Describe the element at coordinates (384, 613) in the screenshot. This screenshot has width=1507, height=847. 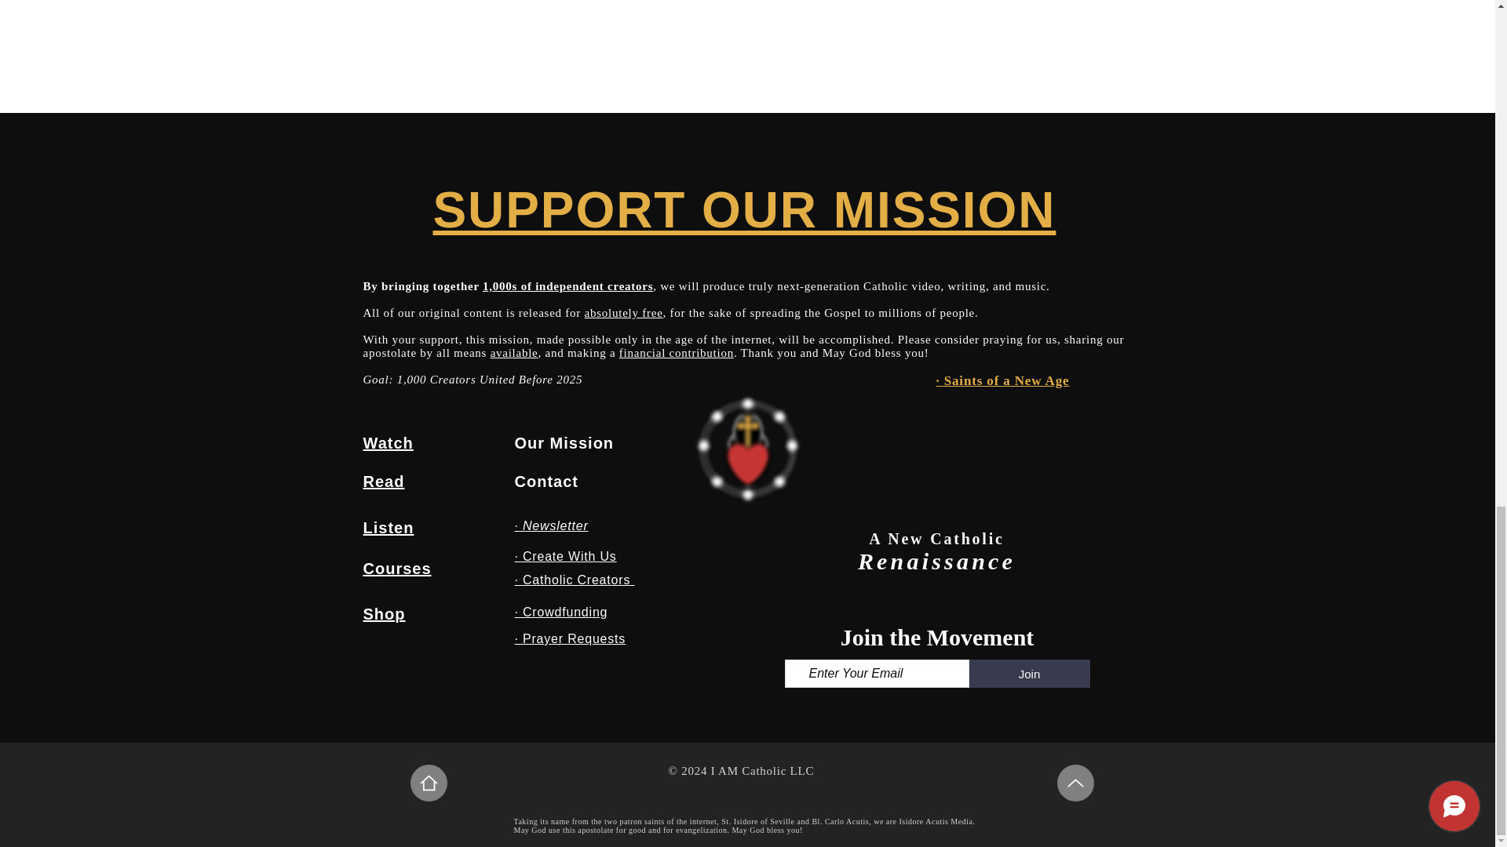
I see `Shop` at that location.